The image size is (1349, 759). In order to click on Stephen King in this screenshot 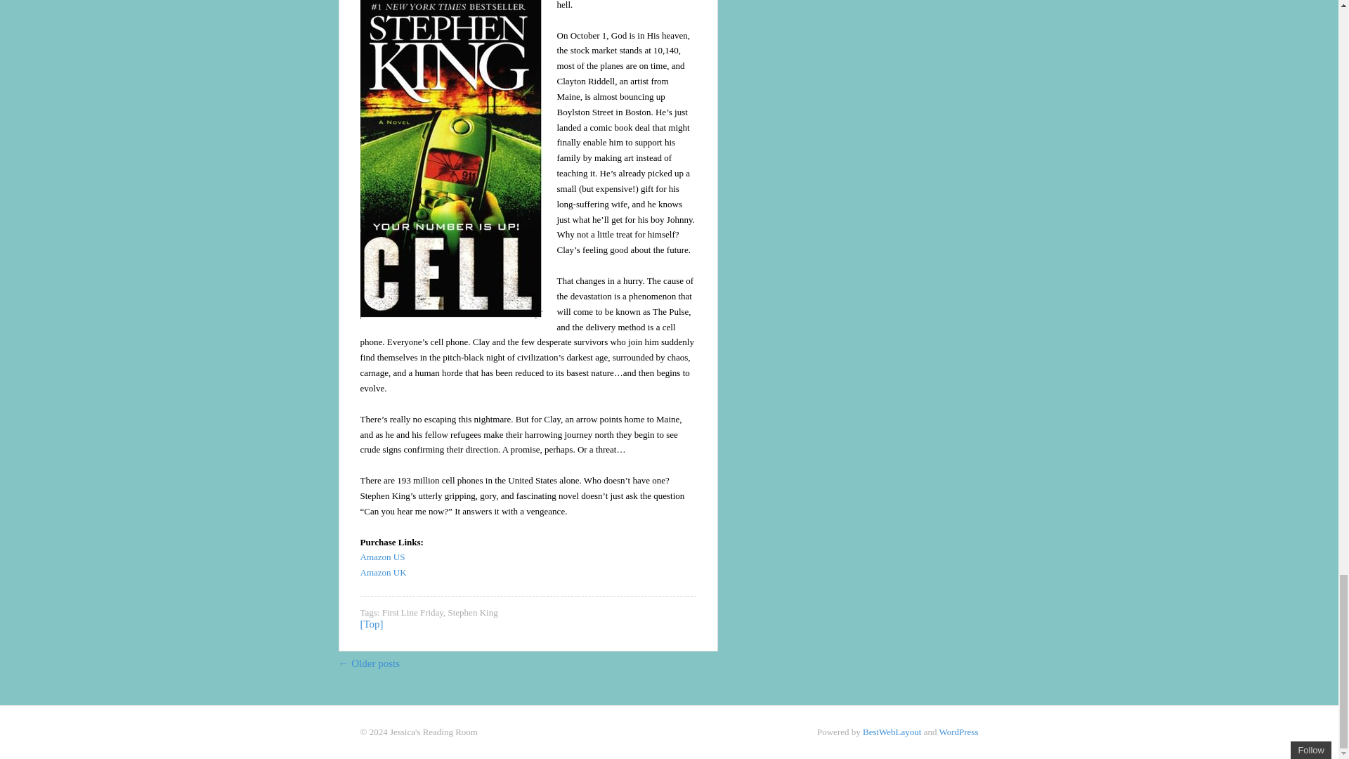, I will do `click(472, 613)`.